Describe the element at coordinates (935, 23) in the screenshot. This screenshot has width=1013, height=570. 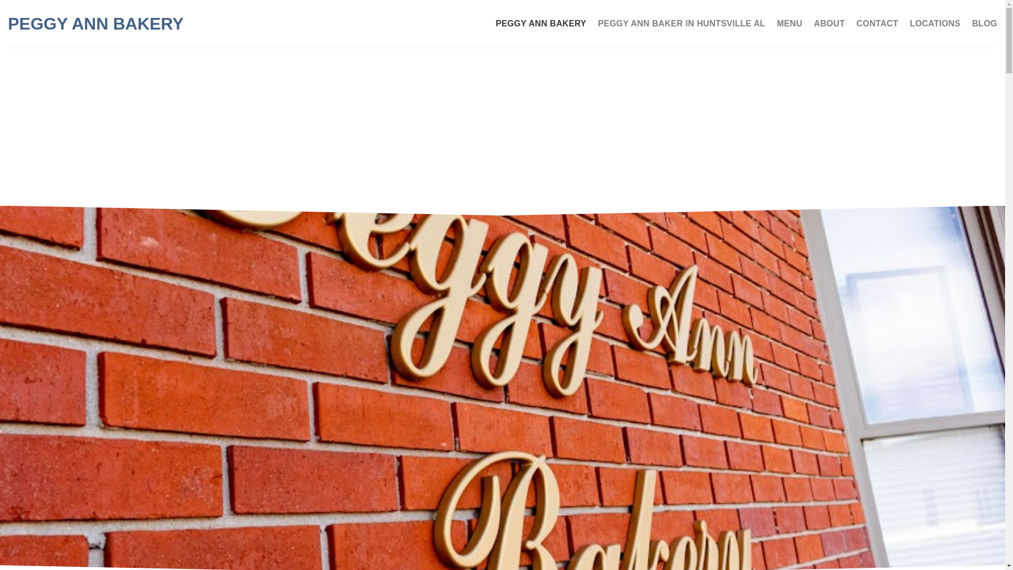
I see `LOCATIONS` at that location.